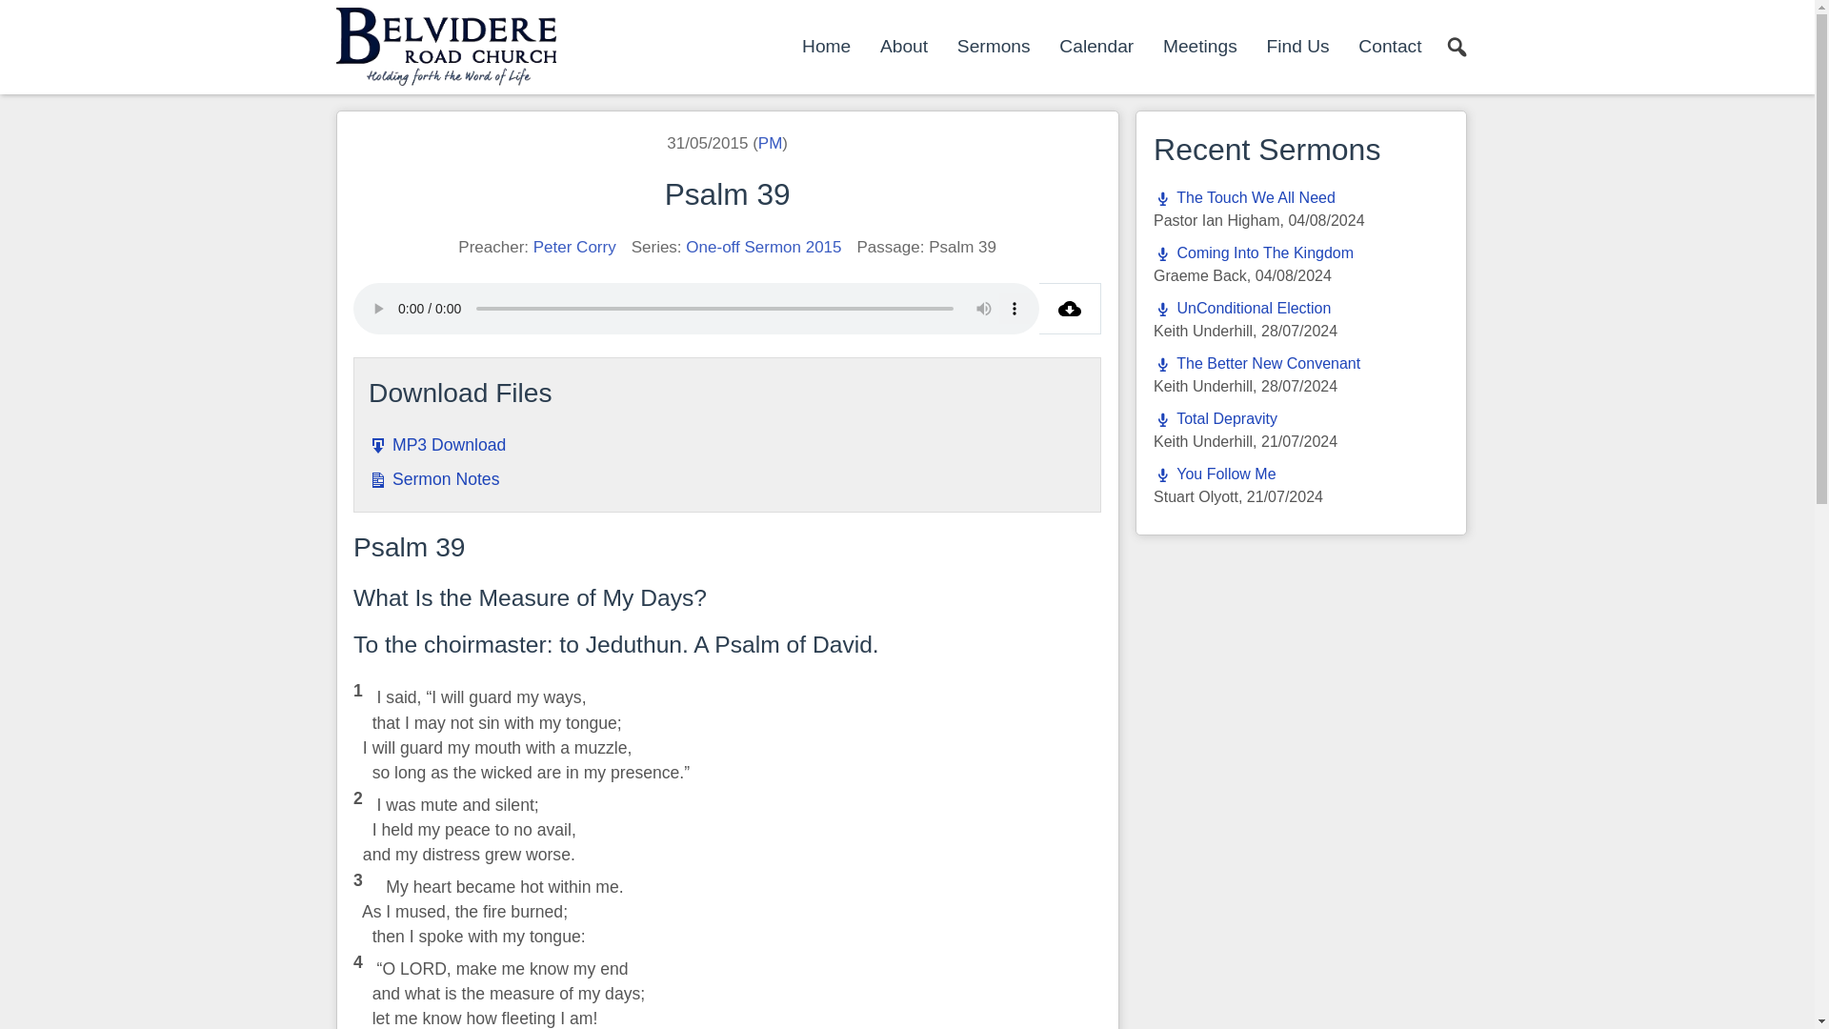 The image size is (1829, 1029). I want to click on PM, so click(770, 143).